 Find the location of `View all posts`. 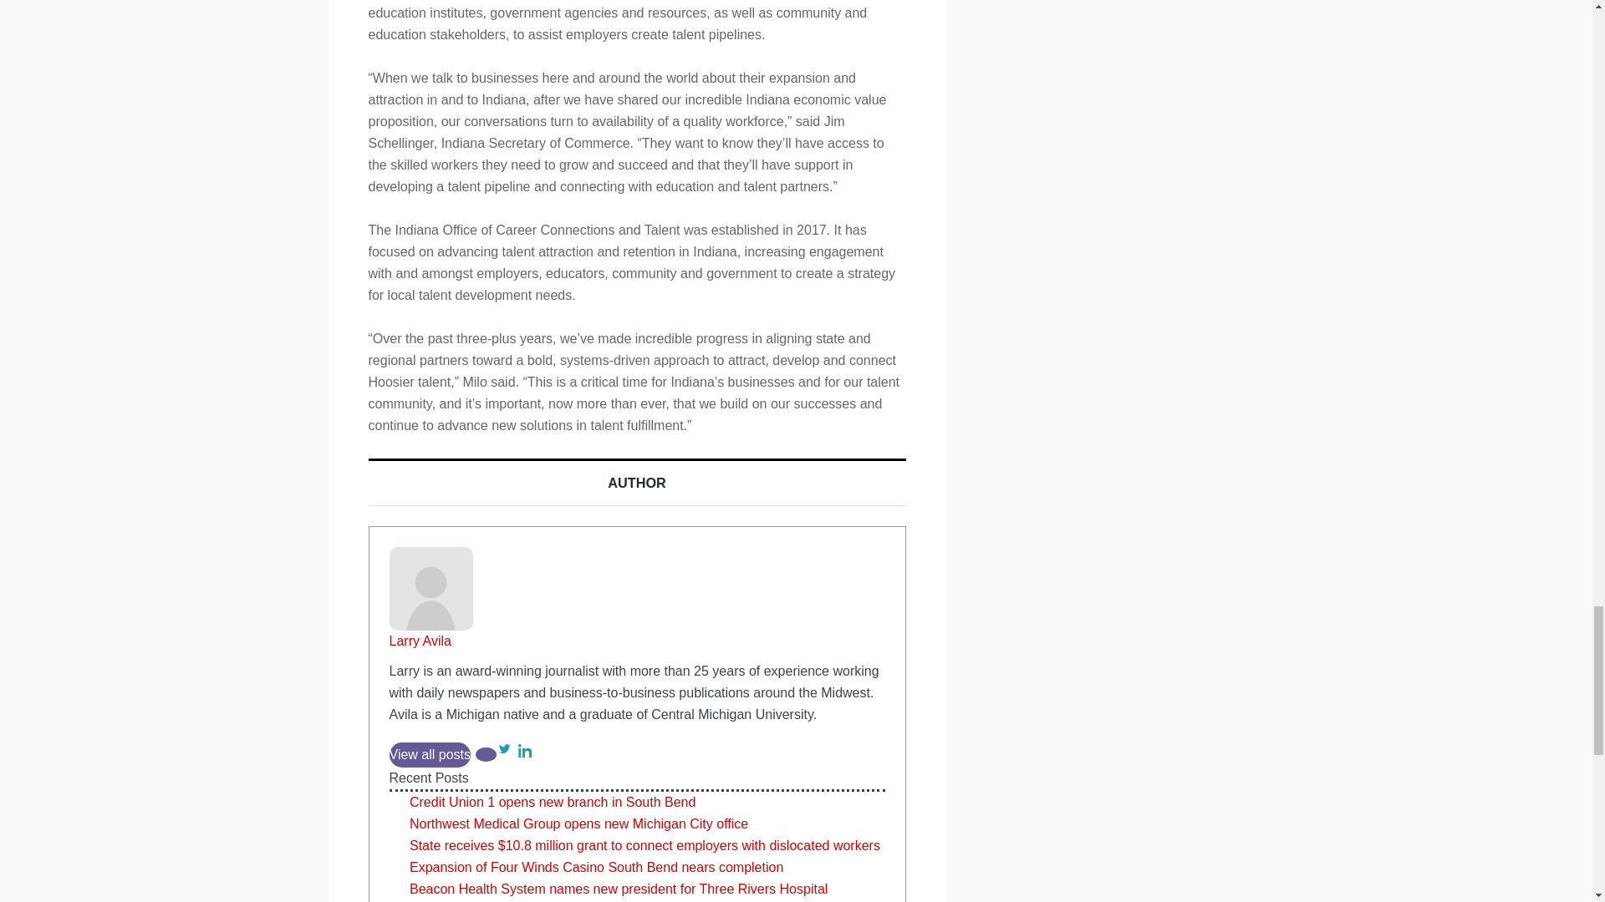

View all posts is located at coordinates (431, 755).